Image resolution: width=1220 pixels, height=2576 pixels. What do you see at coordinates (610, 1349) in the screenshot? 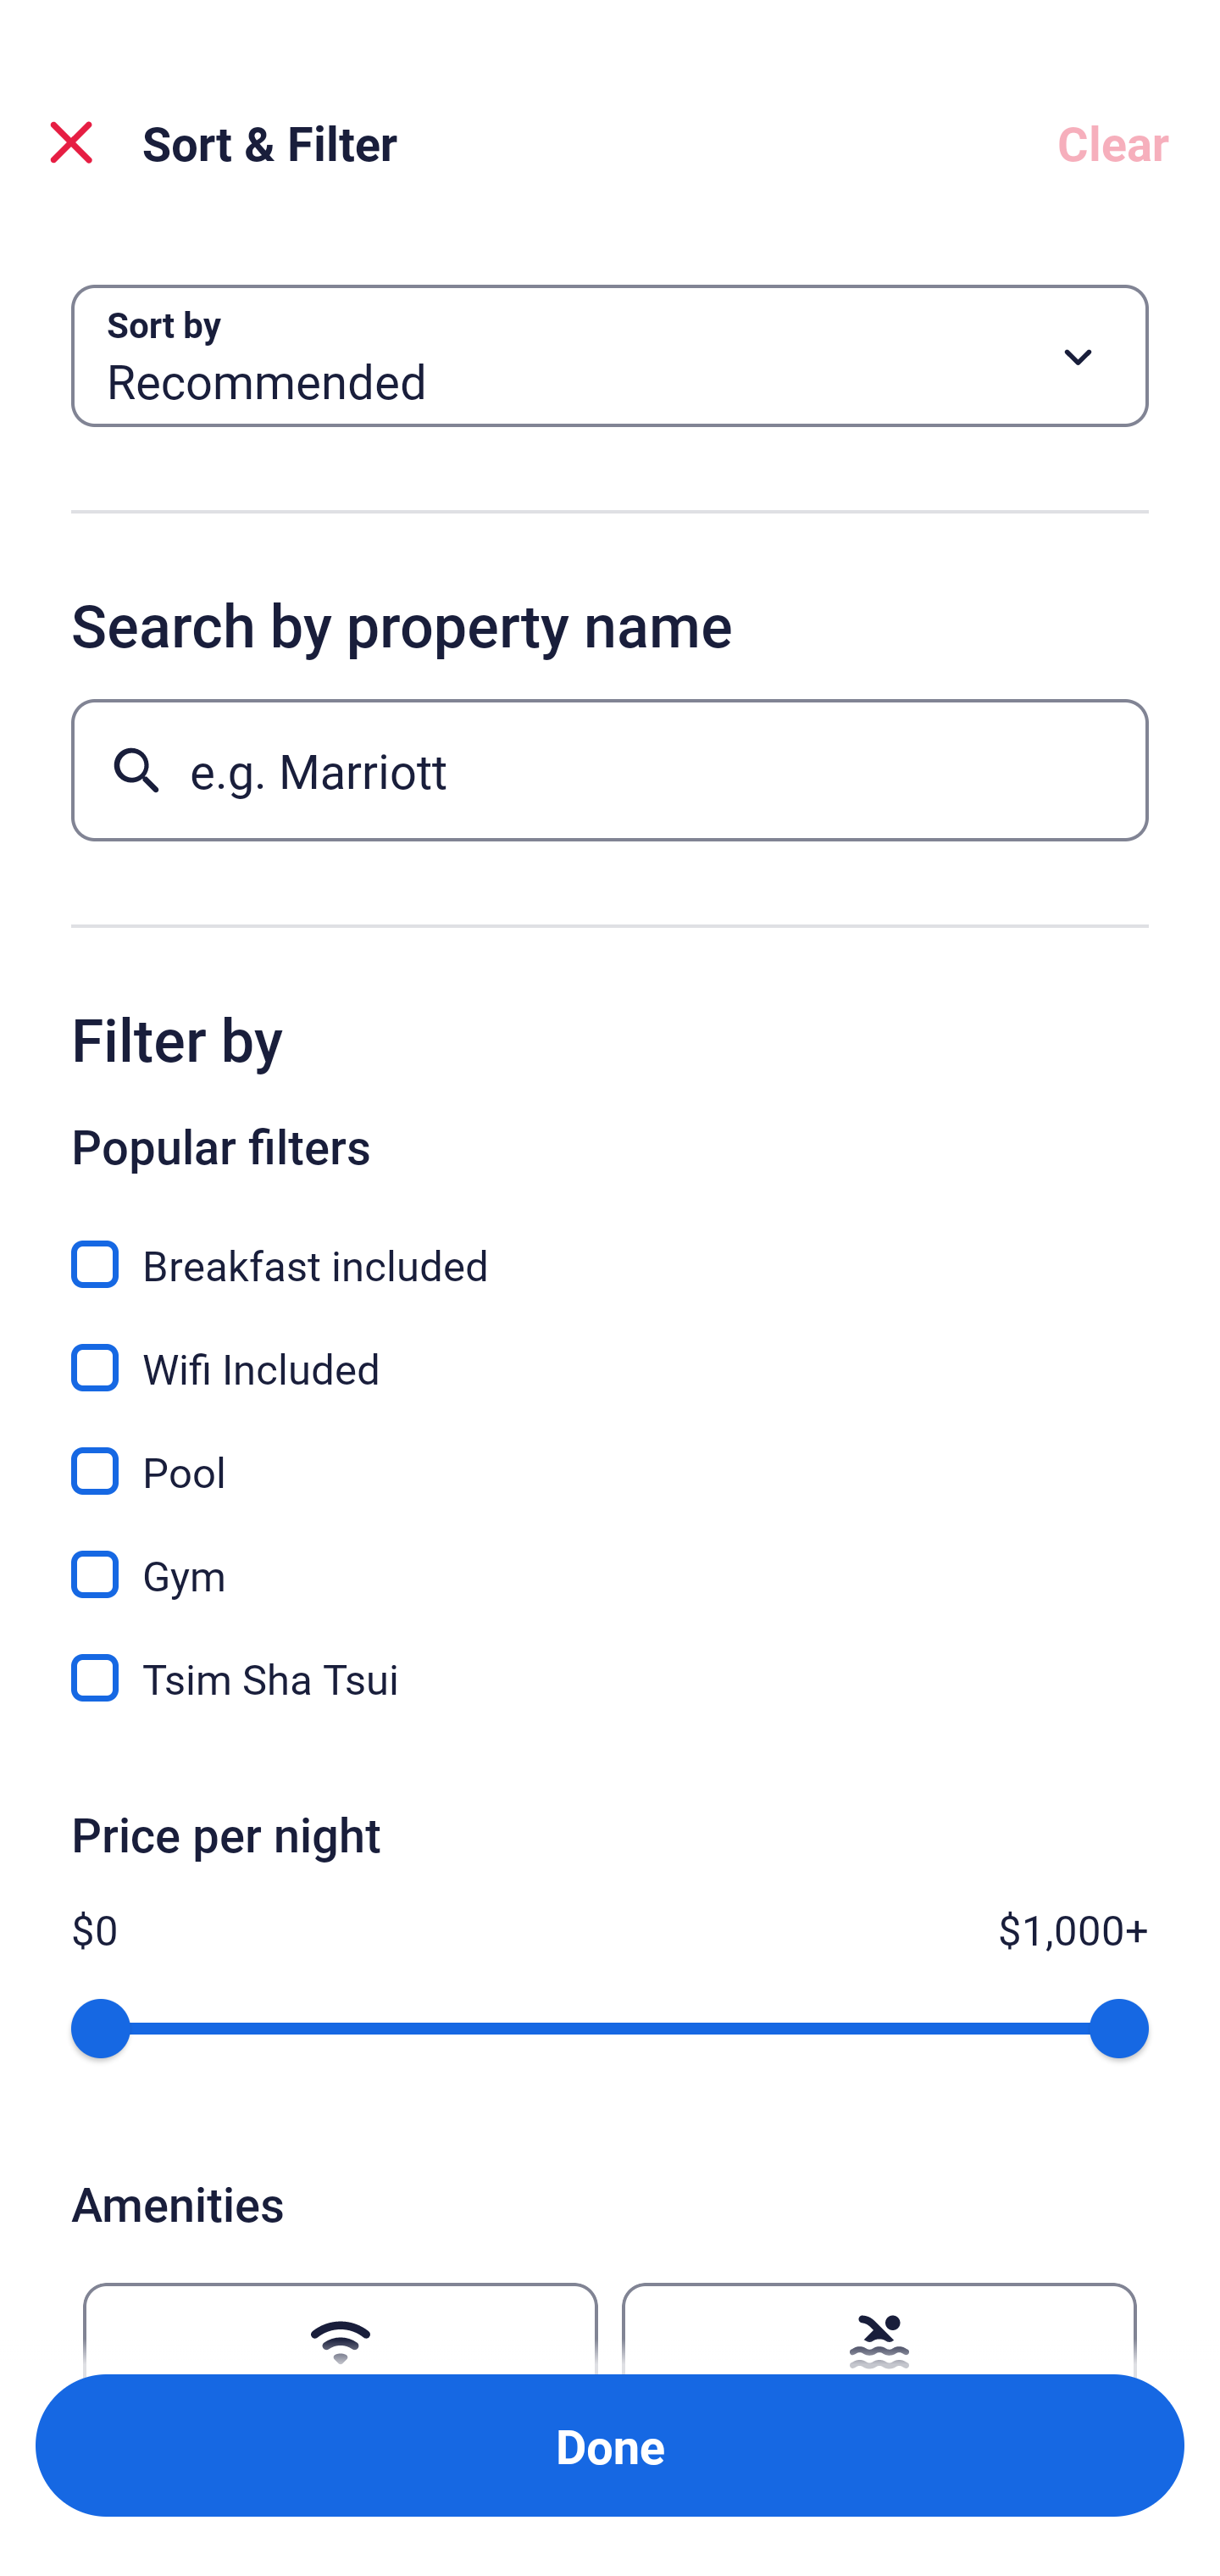
I see `Wifi Included, Wifi Included` at bounding box center [610, 1349].